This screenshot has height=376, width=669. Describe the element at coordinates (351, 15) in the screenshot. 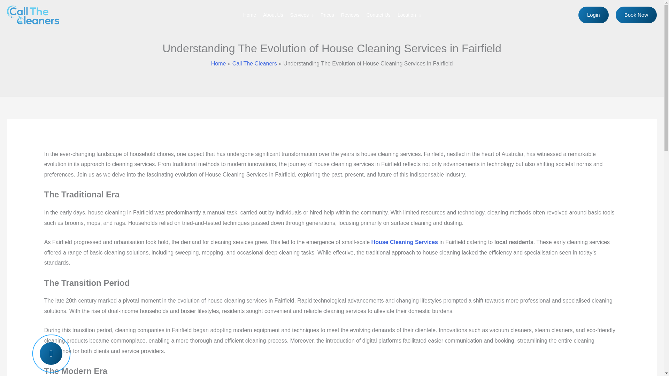

I see `Reviews` at that location.